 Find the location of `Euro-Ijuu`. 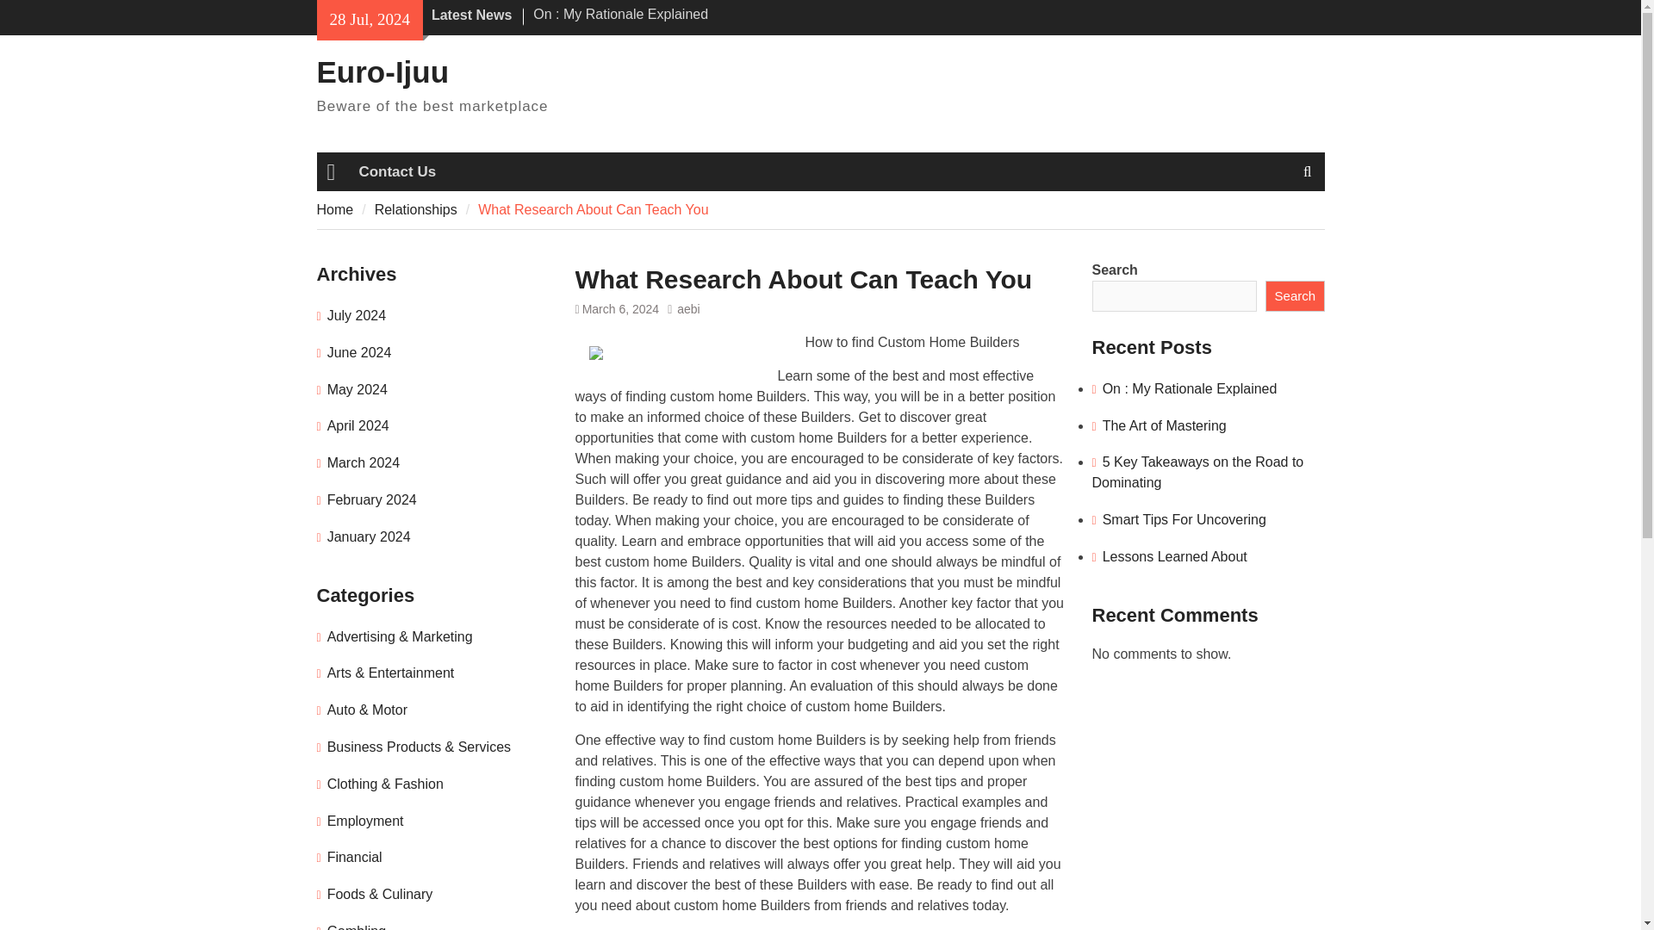

Euro-Ijuu is located at coordinates (383, 71).